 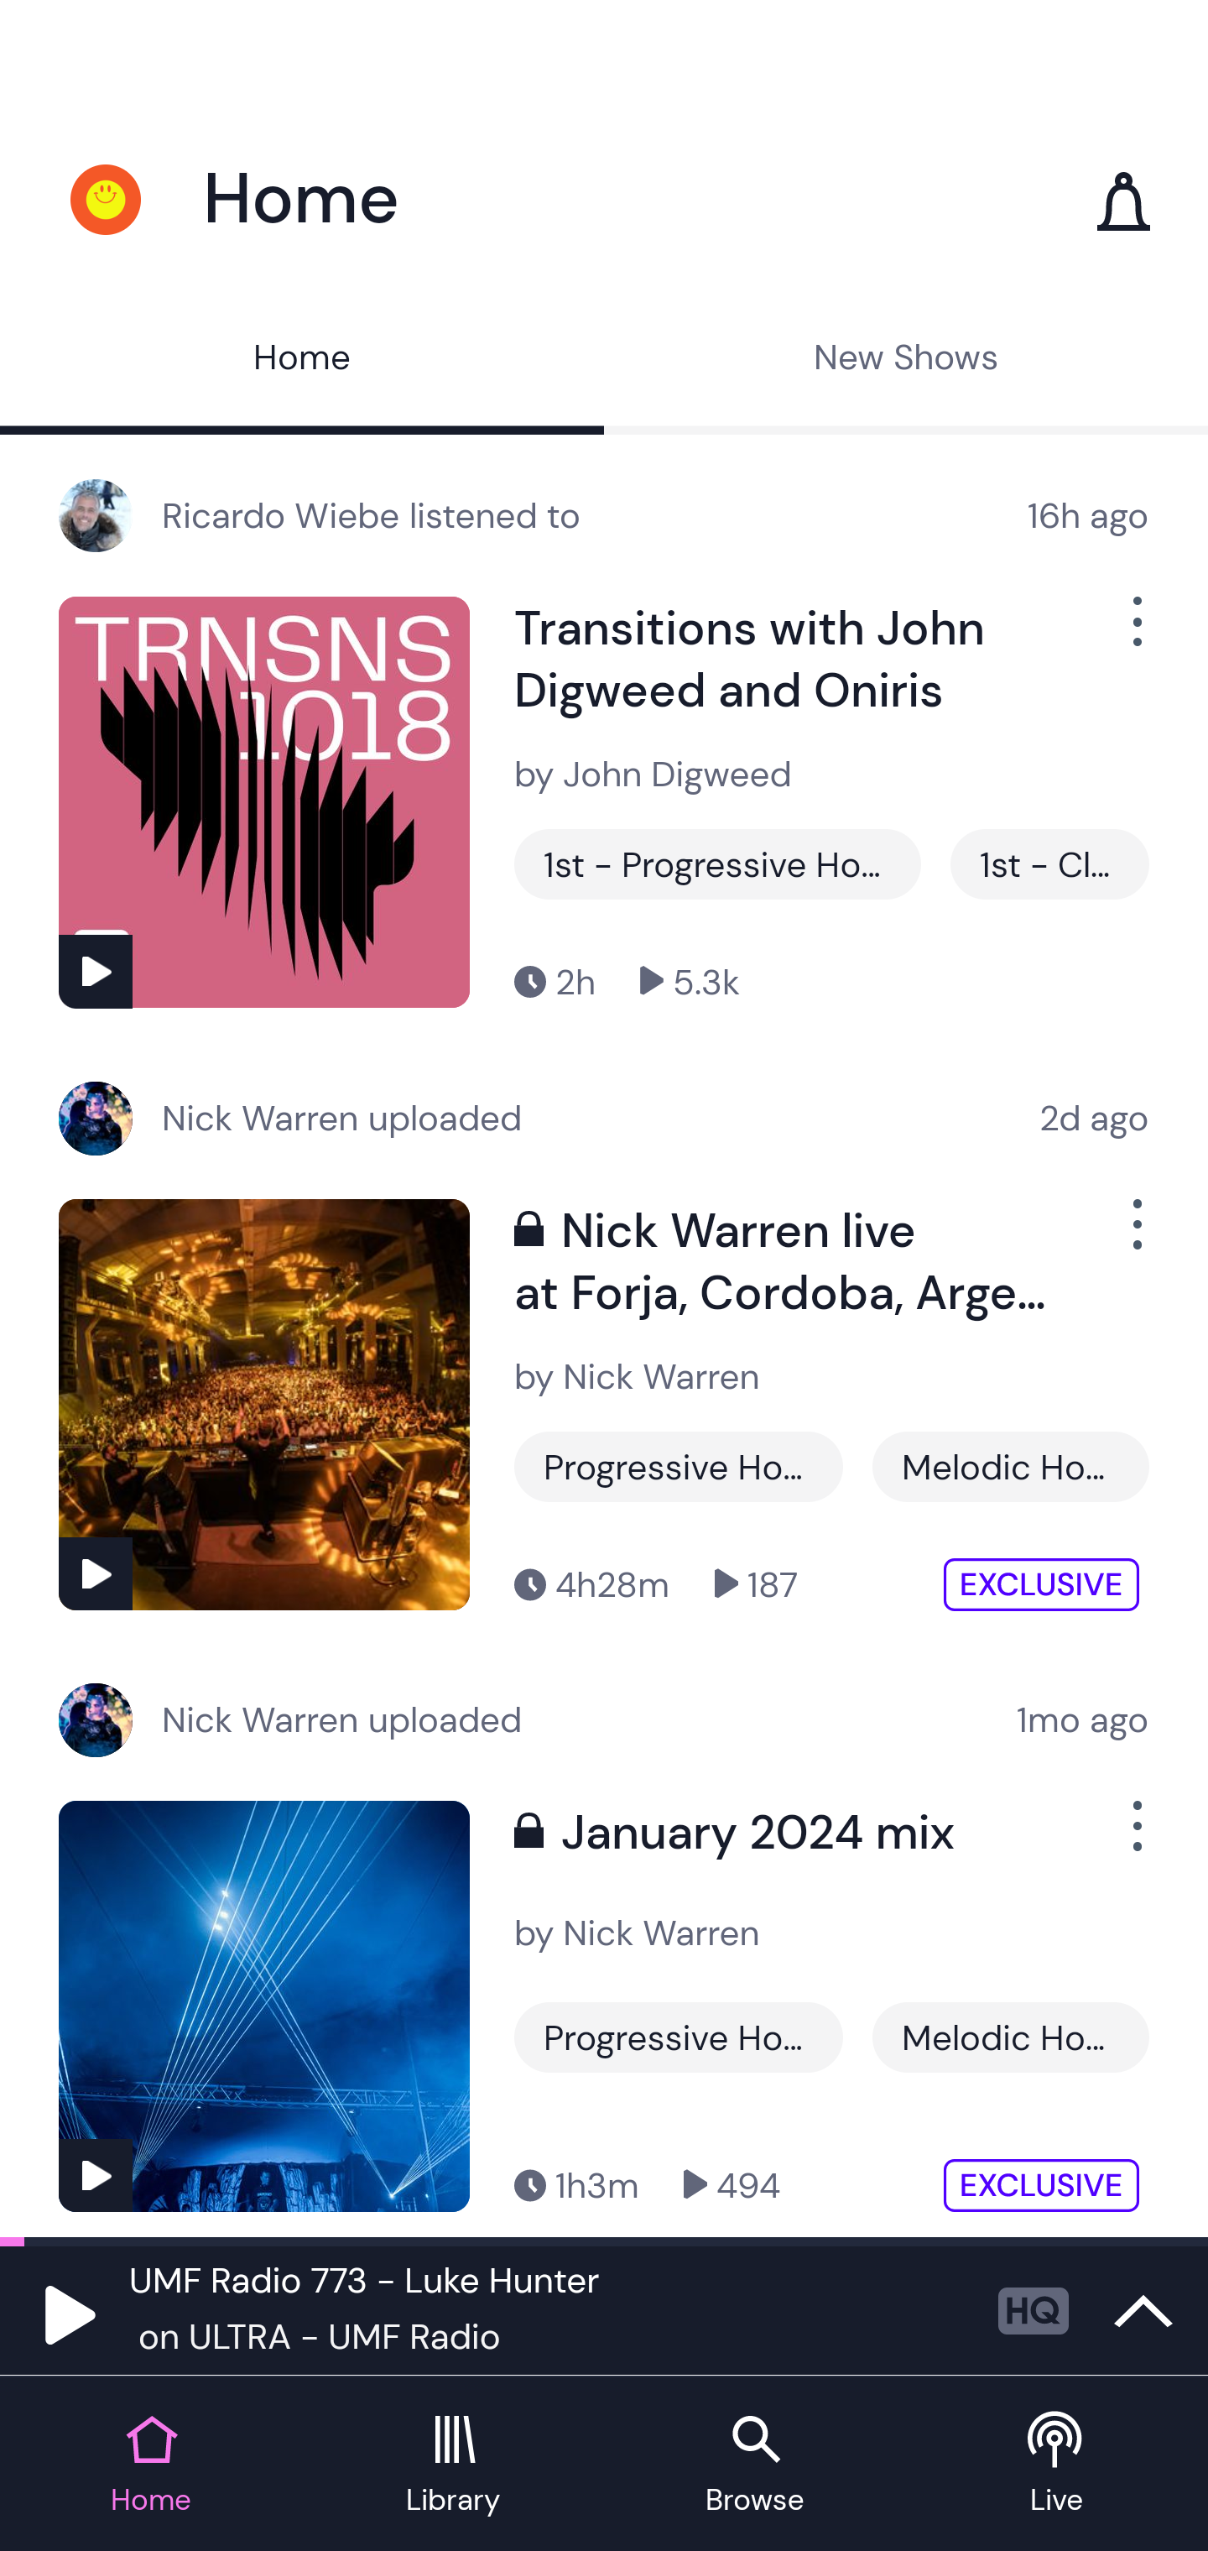 What do you see at coordinates (1010, 1467) in the screenshot?
I see `Melodic House` at bounding box center [1010, 1467].